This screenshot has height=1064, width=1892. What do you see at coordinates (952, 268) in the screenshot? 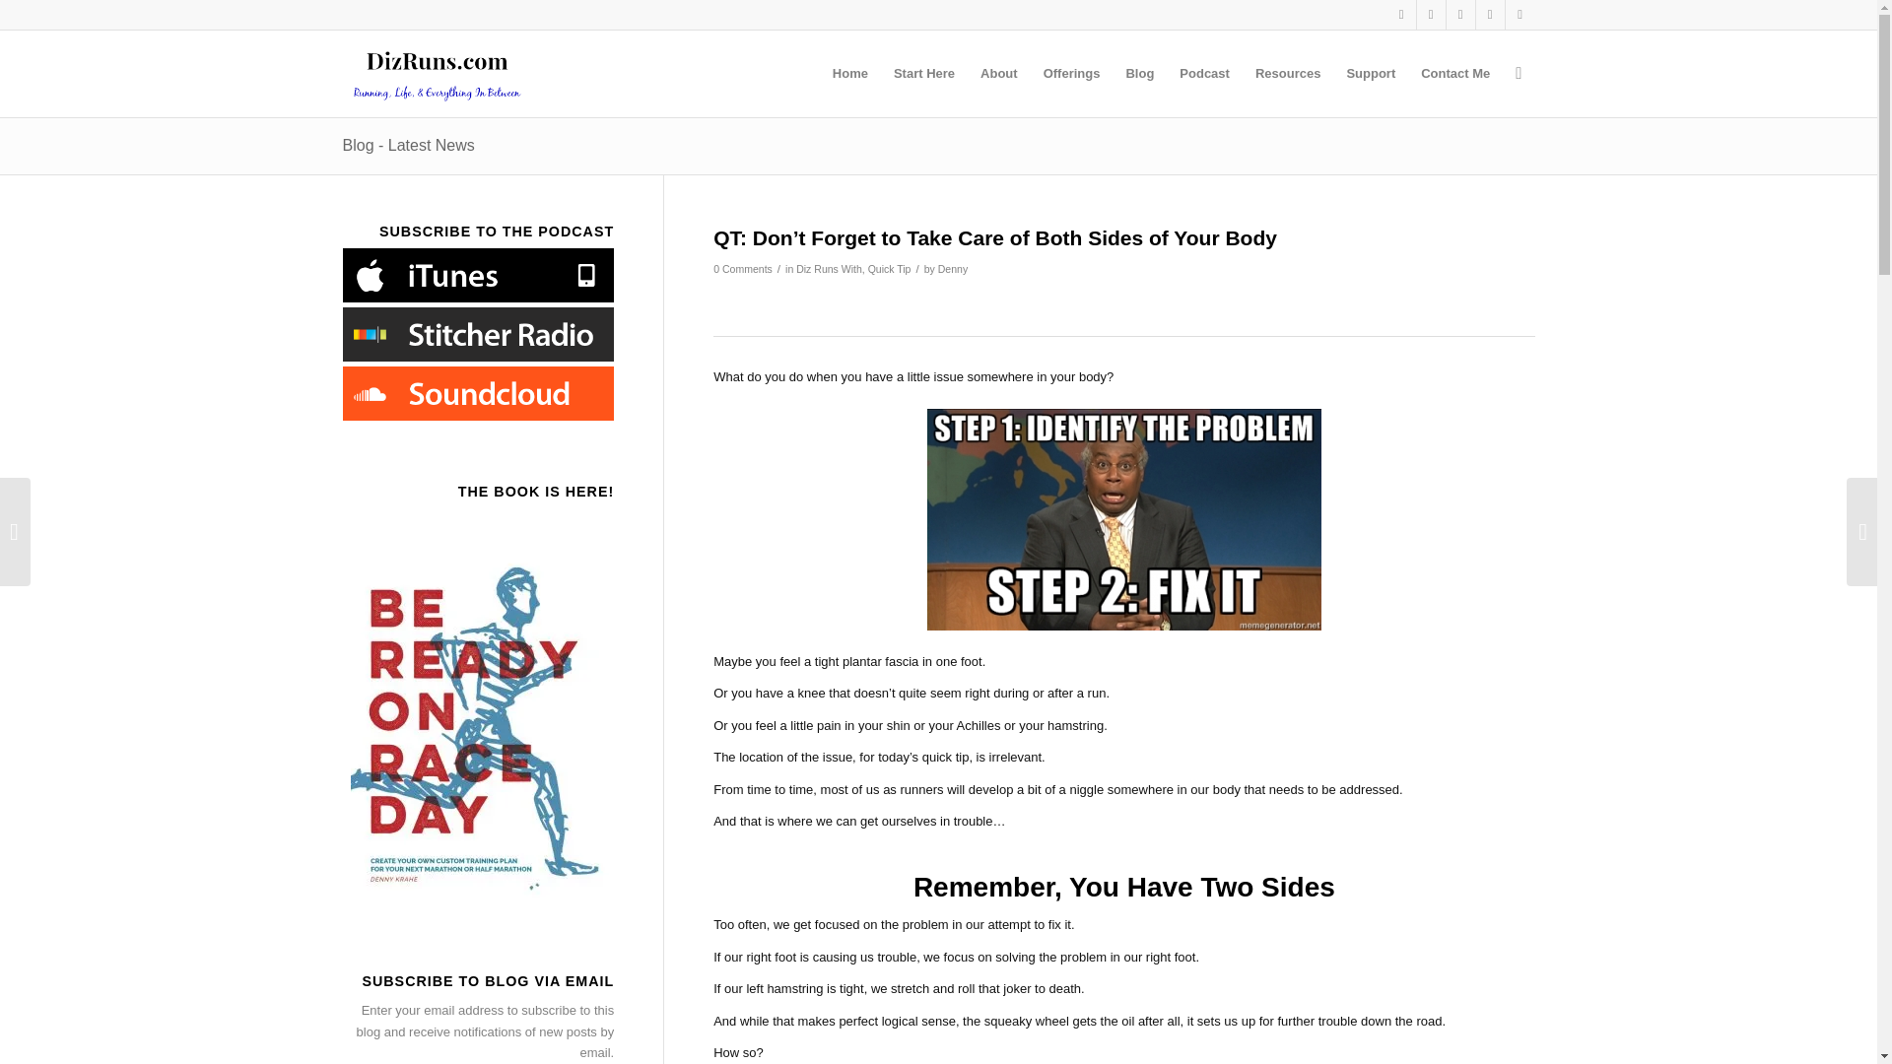
I see `Denny` at bounding box center [952, 268].